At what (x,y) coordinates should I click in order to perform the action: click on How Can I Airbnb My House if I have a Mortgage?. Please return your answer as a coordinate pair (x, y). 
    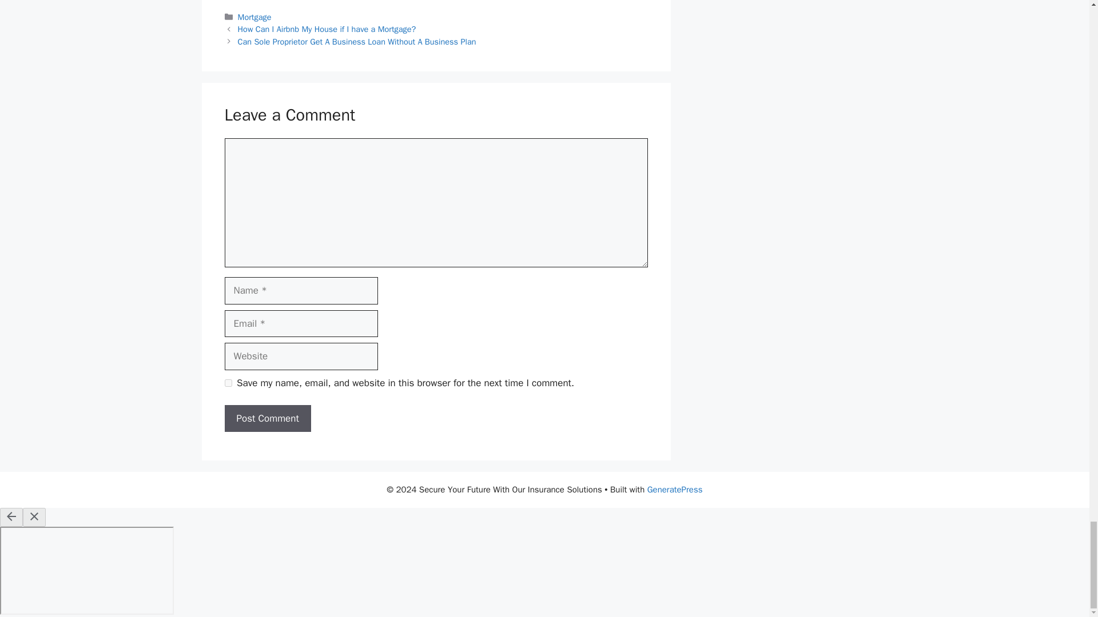
    Looking at the image, I should click on (327, 29).